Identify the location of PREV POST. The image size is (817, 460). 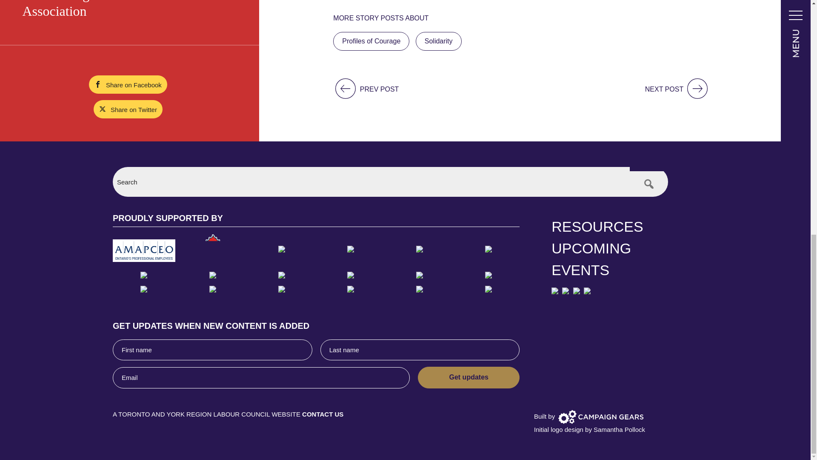
(366, 89).